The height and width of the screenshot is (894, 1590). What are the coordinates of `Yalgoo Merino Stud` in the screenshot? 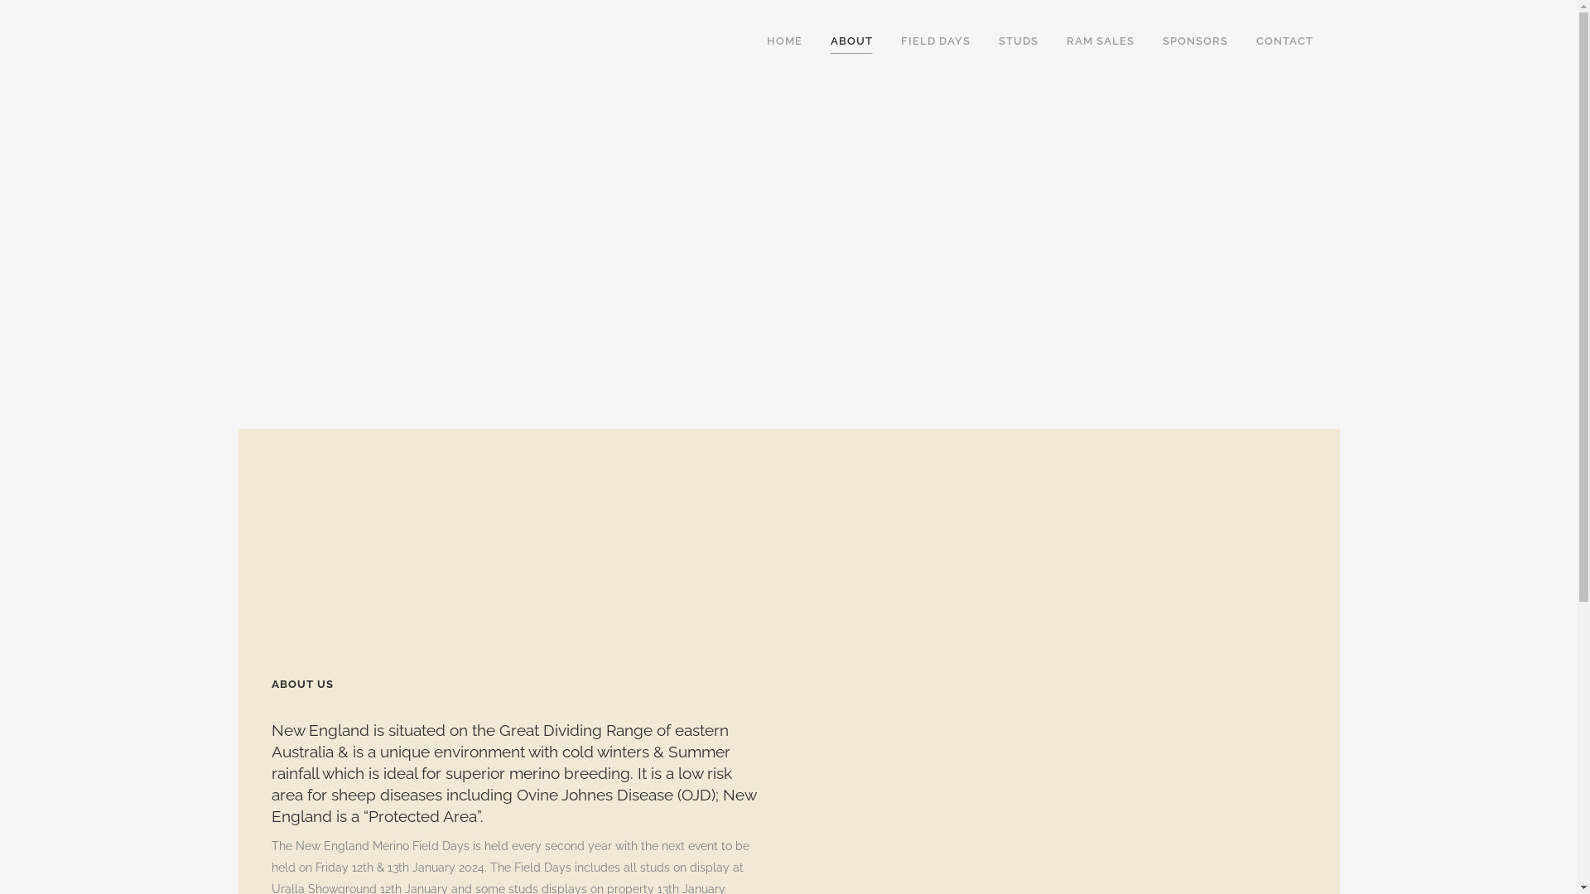 It's located at (303, 840).